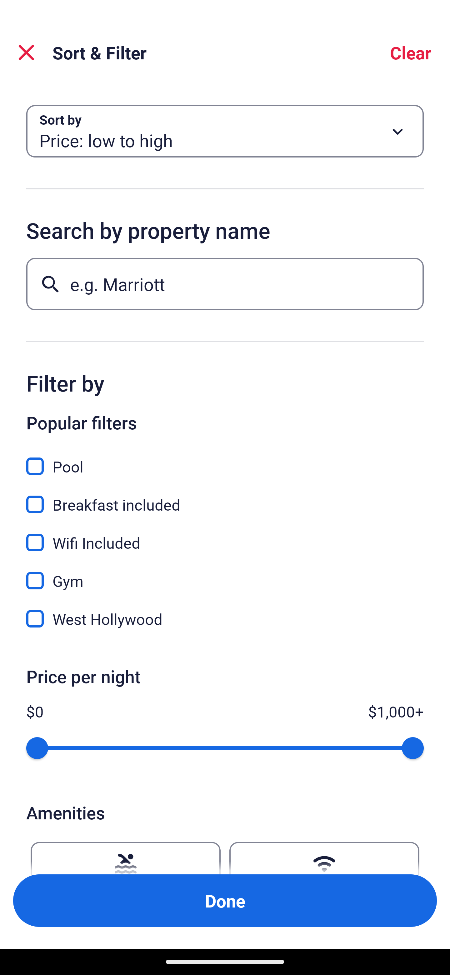 The height and width of the screenshot is (975, 450). What do you see at coordinates (225, 619) in the screenshot?
I see `West Hollywood, West Hollywood` at bounding box center [225, 619].